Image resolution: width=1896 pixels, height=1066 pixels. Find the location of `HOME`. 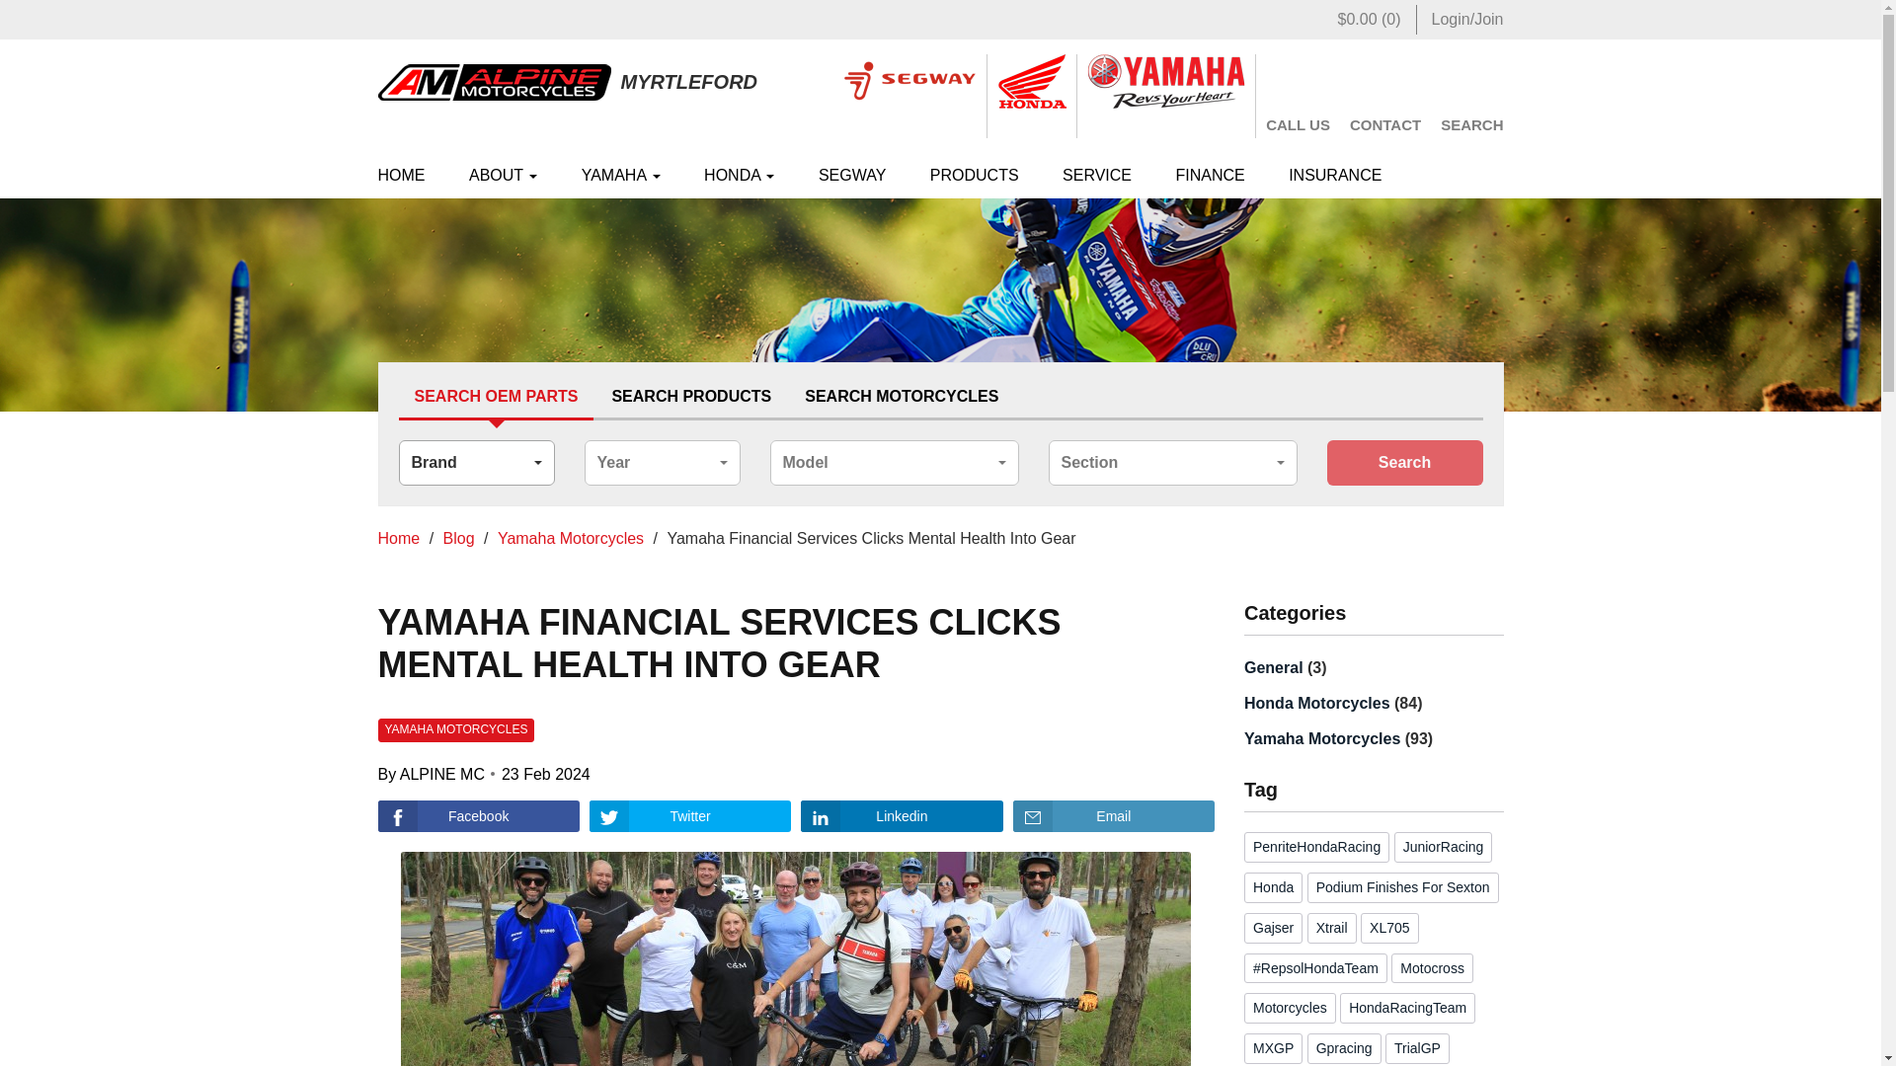

HOME is located at coordinates (411, 176).